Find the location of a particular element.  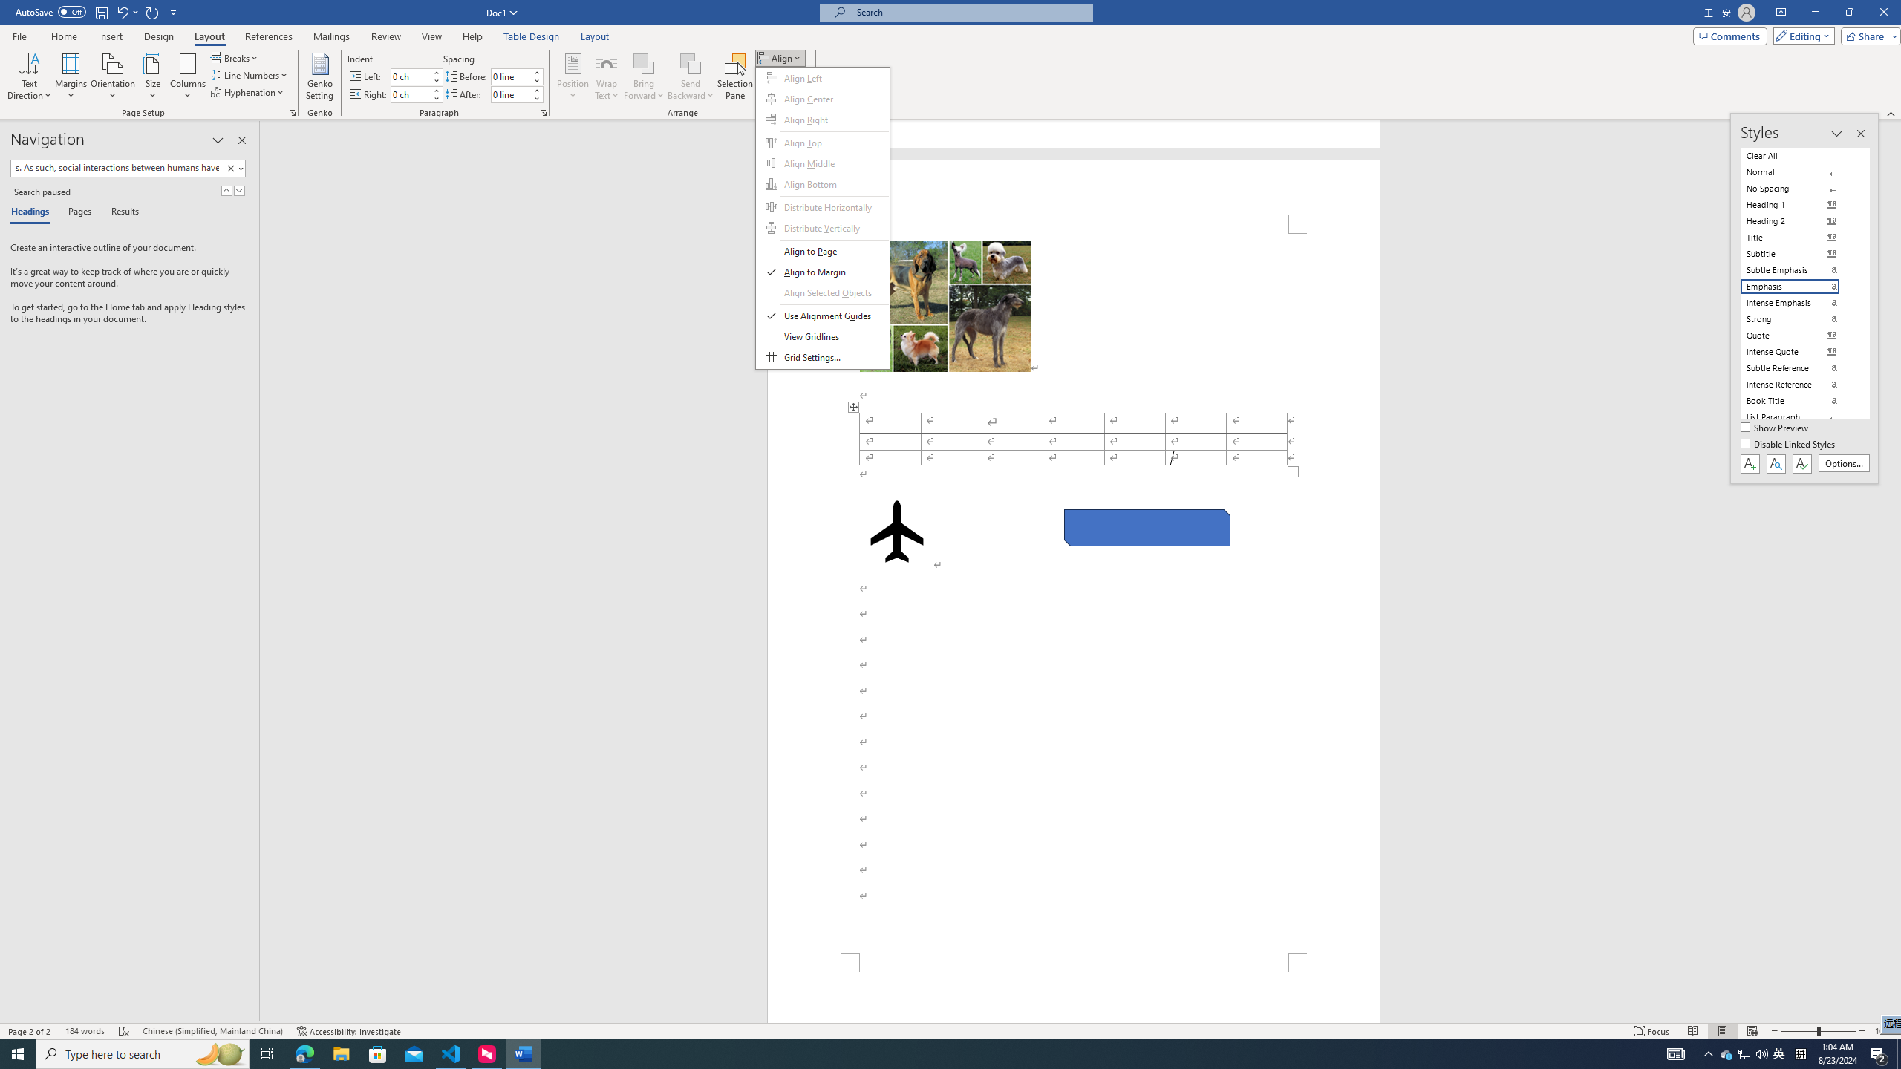

Strong is located at coordinates (1799, 319).